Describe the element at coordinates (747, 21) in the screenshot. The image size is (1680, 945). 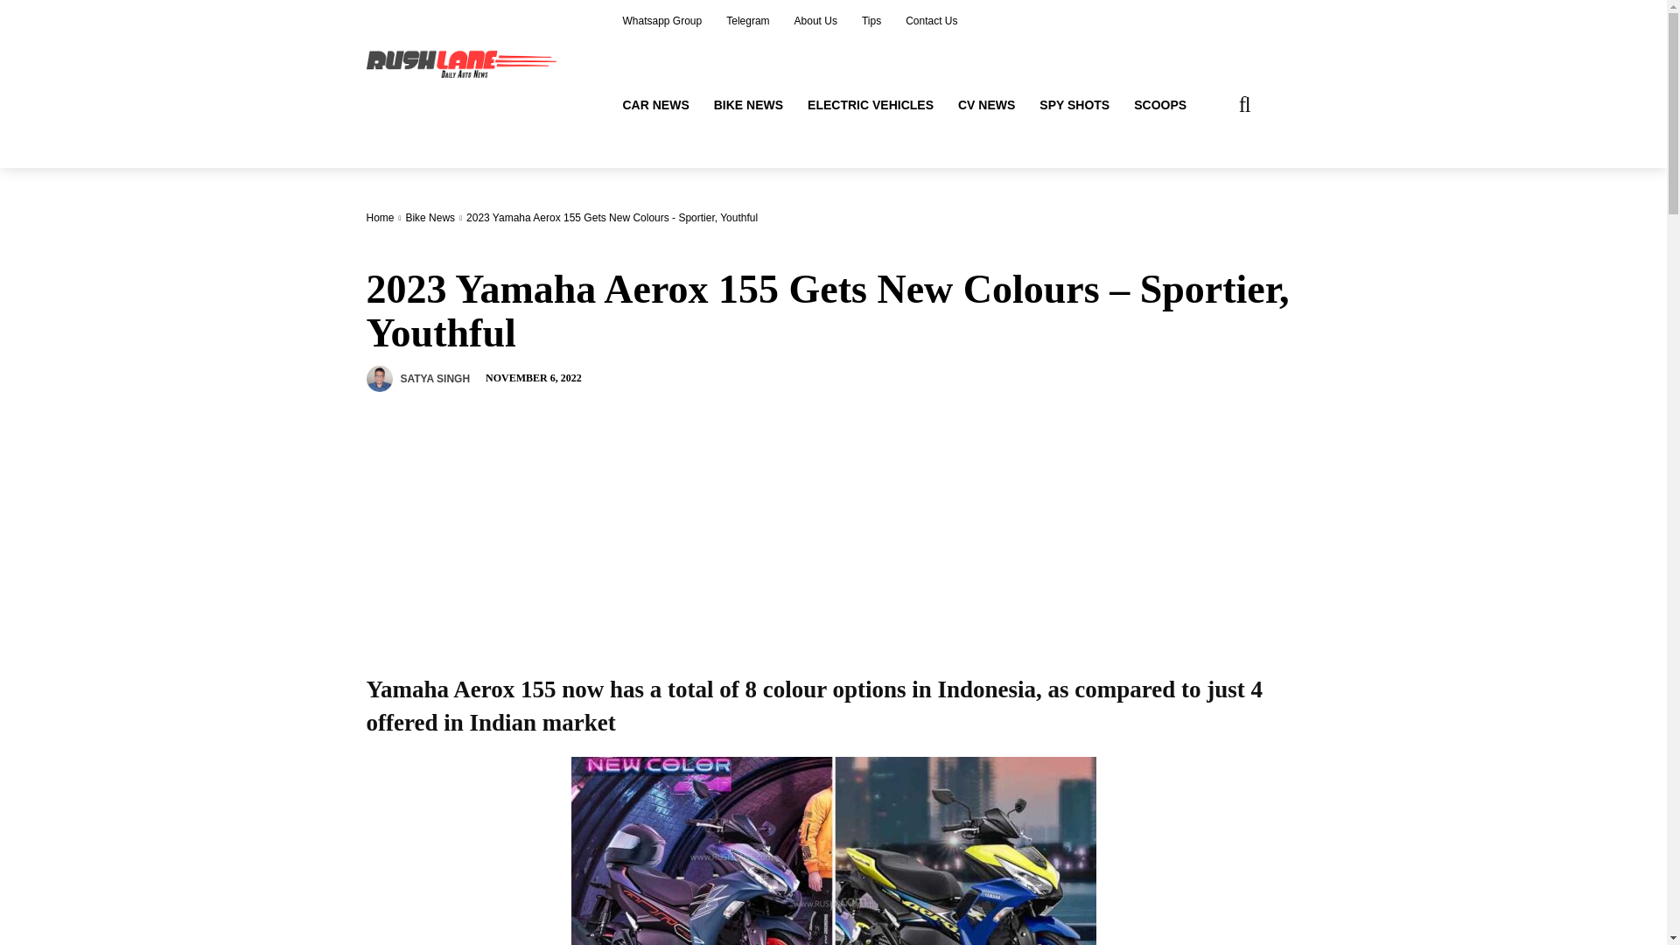
I see `Telegram` at that location.